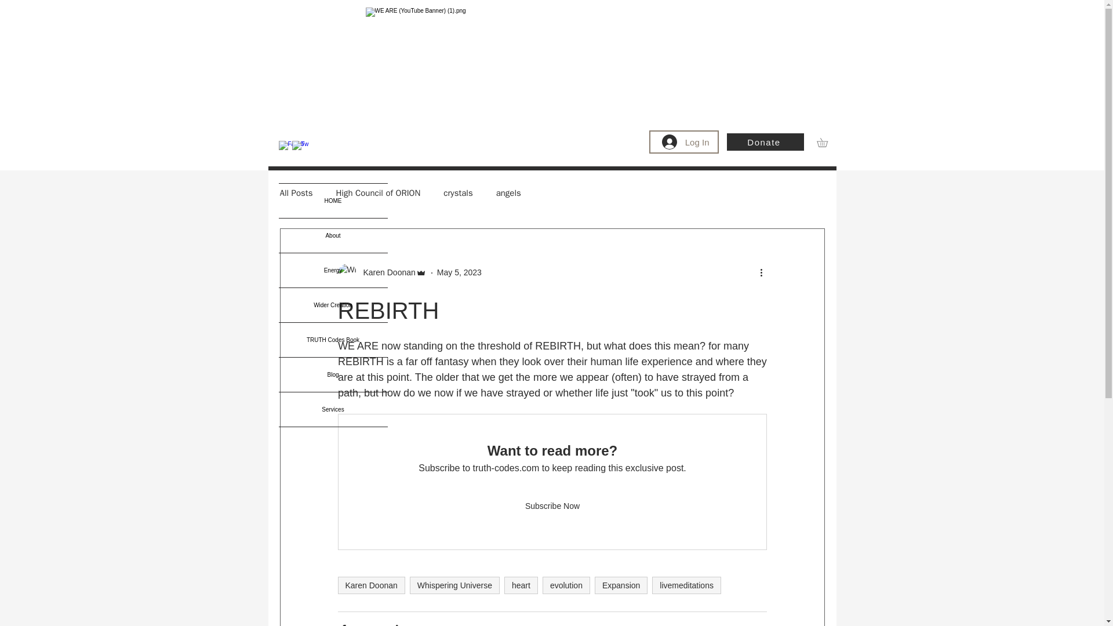 Image resolution: width=1113 pixels, height=626 pixels. Describe the element at coordinates (371, 585) in the screenshot. I see `Karen Doonan` at that location.